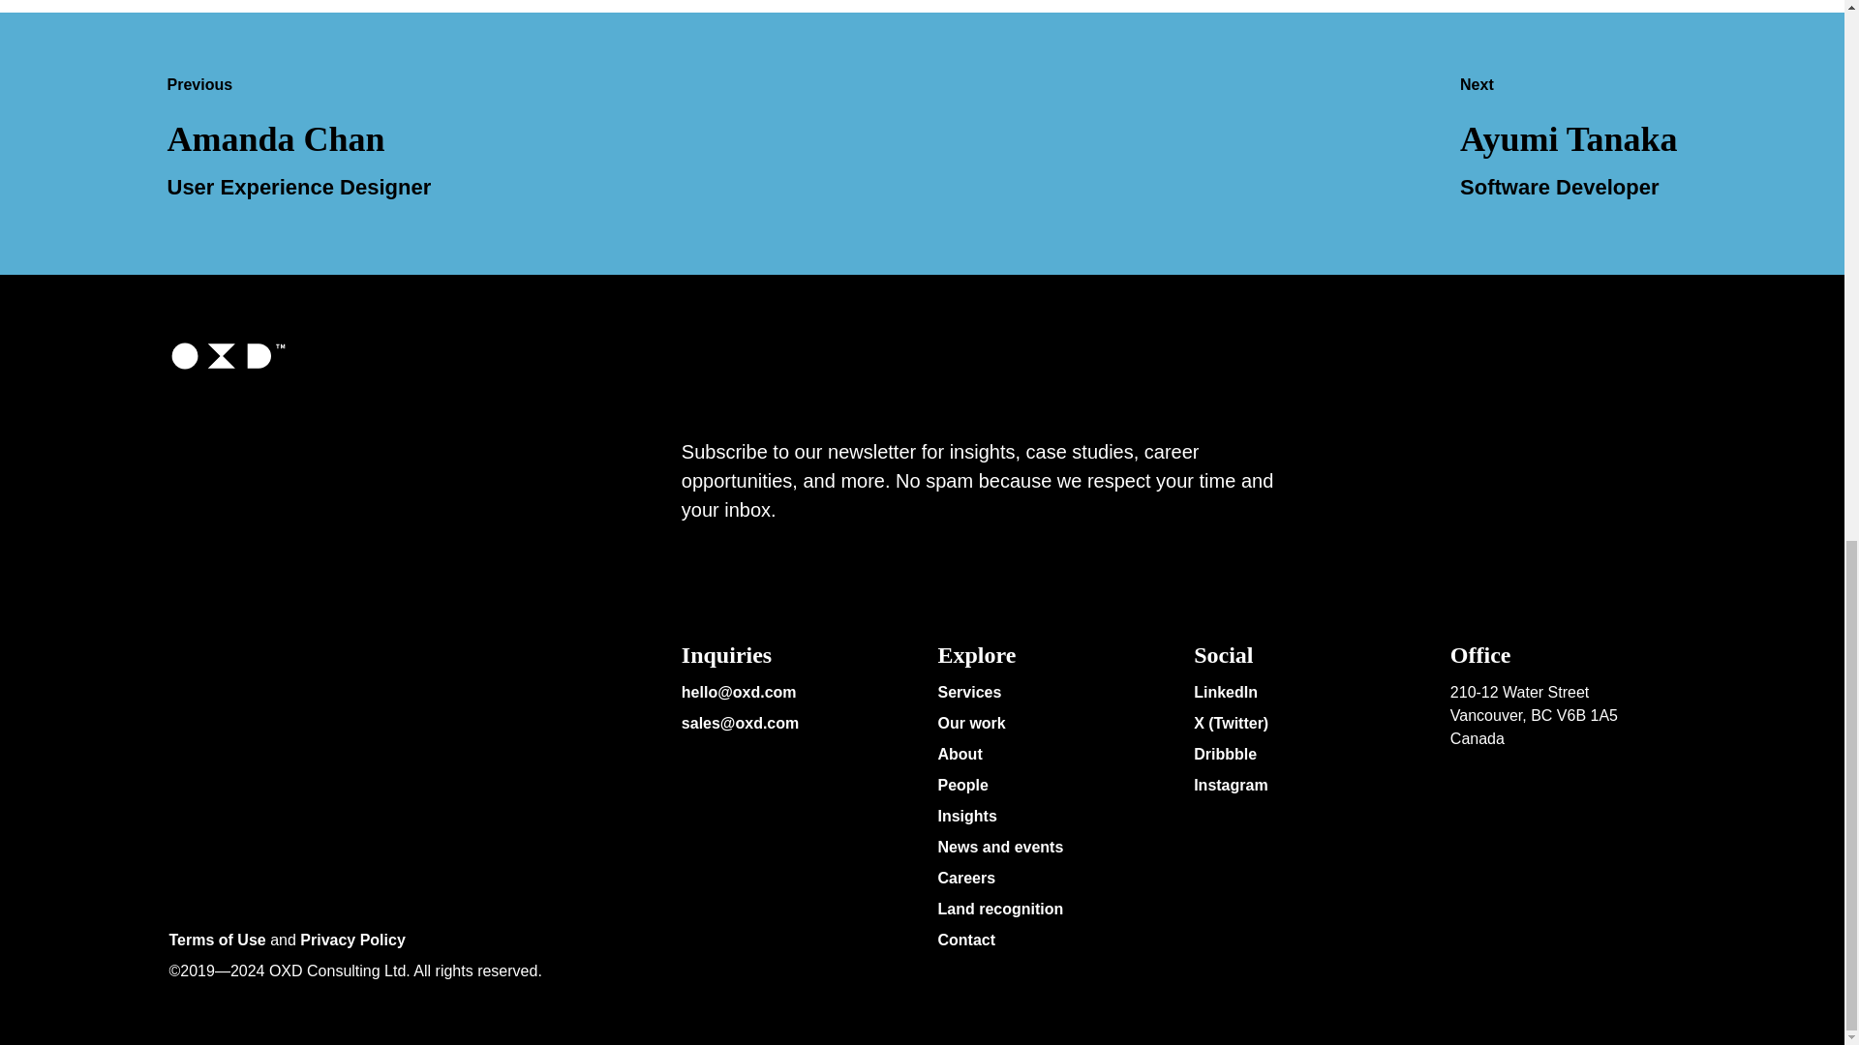  Describe the element at coordinates (970, 726) in the screenshot. I see `Our work` at that location.